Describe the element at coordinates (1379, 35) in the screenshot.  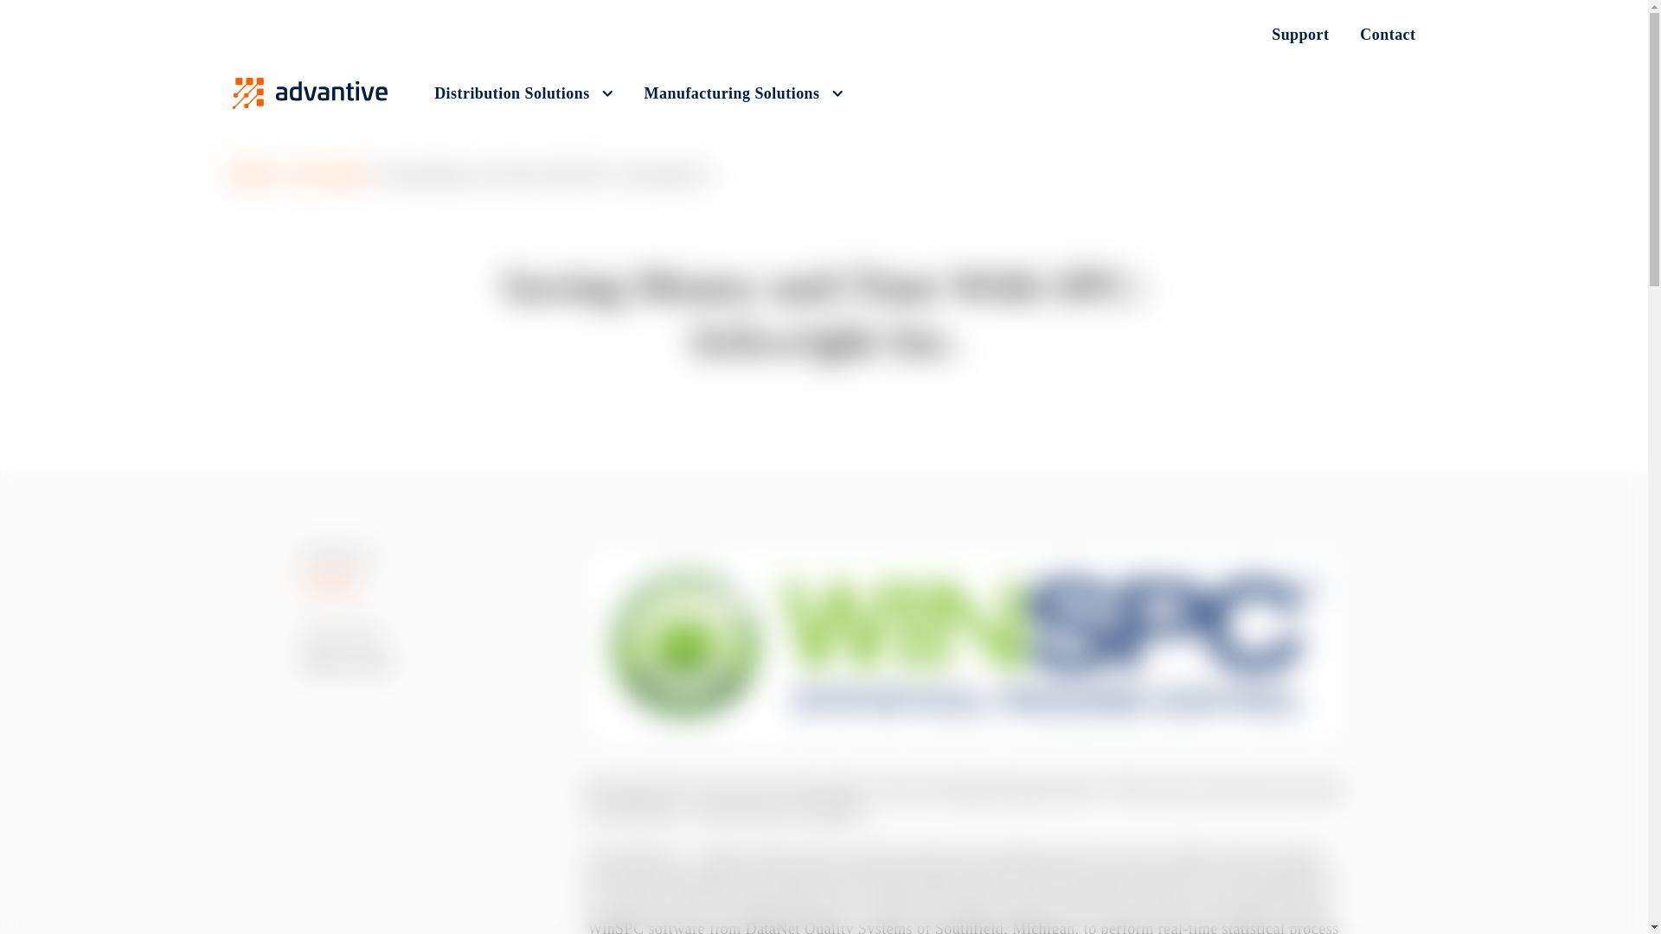
I see `Contact` at that location.